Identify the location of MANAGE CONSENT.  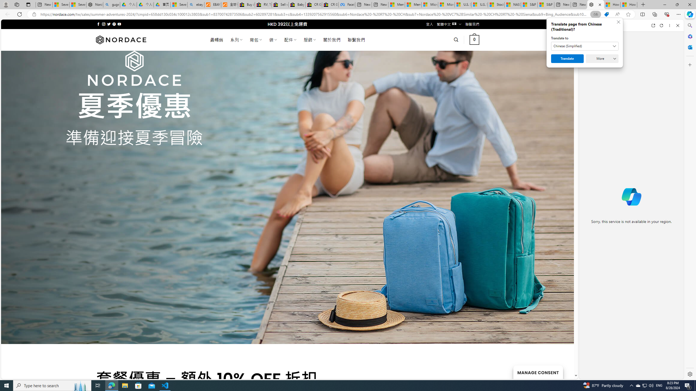
(538, 372).